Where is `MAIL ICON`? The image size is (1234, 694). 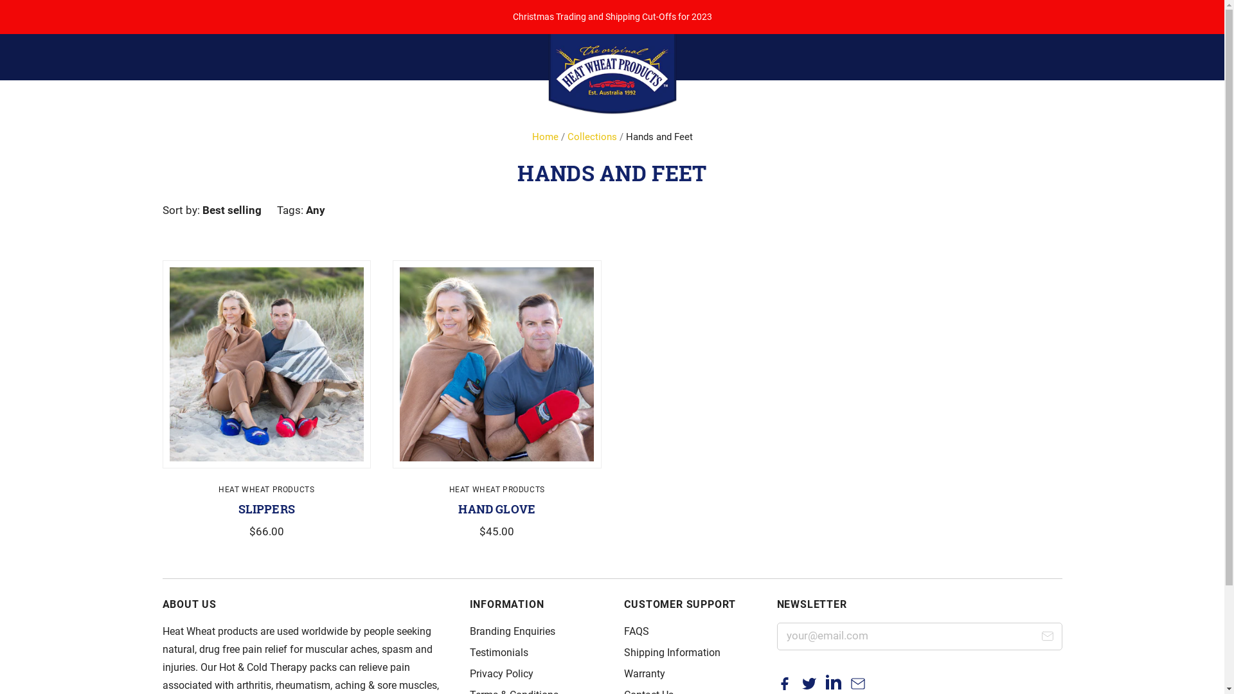
MAIL ICON is located at coordinates (1048, 639).